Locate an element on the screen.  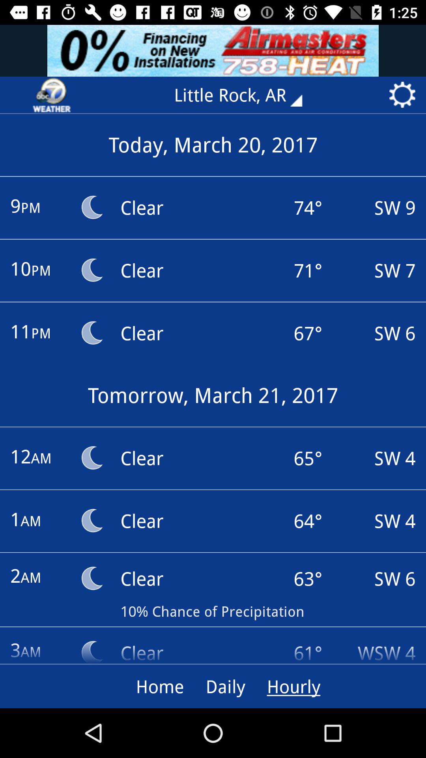
access advertisement is located at coordinates (213, 51).